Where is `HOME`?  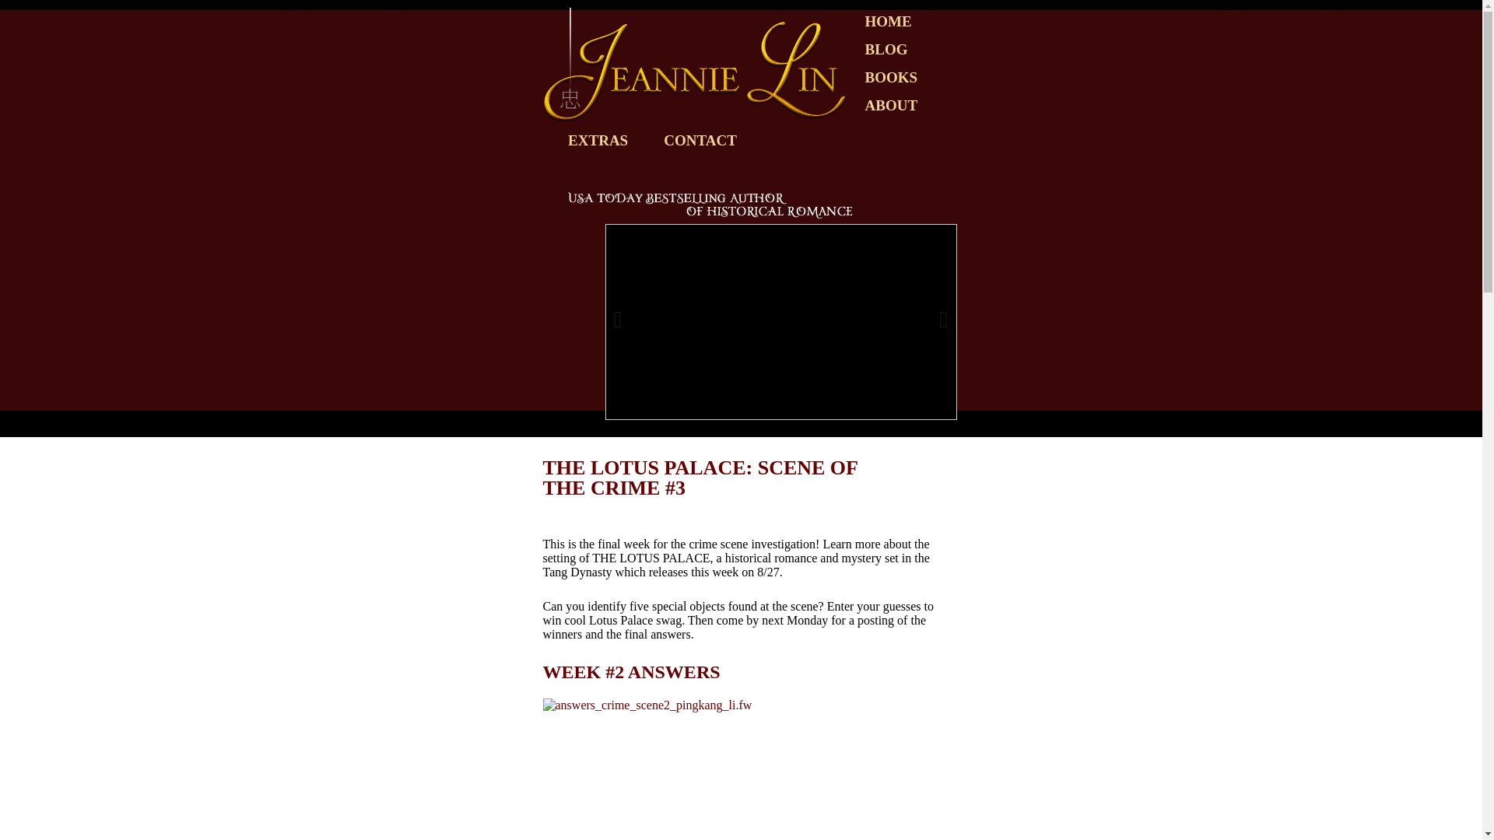
HOME is located at coordinates (888, 22).